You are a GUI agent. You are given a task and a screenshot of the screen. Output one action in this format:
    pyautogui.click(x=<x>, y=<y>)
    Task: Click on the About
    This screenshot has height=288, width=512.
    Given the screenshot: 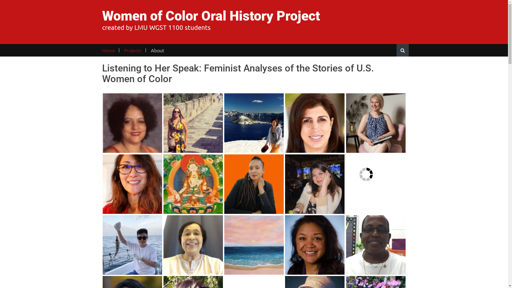 What is the action you would take?
    pyautogui.click(x=157, y=50)
    